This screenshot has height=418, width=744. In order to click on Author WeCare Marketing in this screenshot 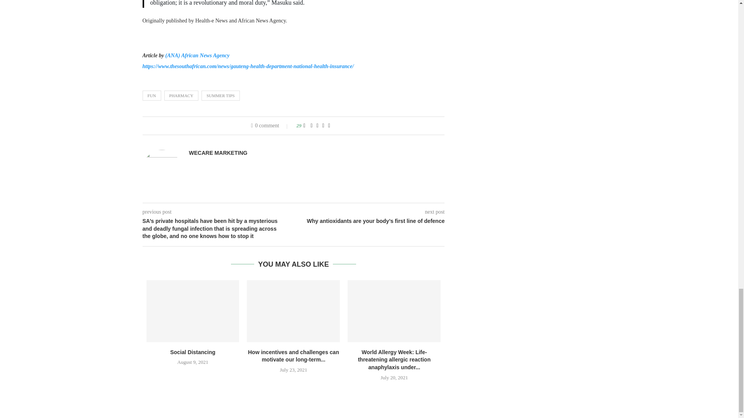, I will do `click(218, 152)`.